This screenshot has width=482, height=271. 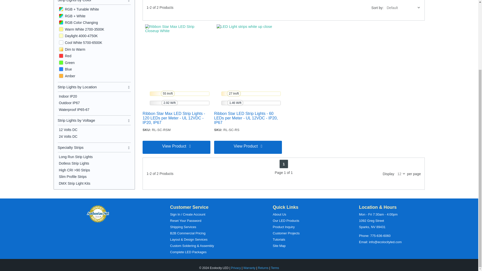 I want to click on Instagram, so click(x=238, y=264).